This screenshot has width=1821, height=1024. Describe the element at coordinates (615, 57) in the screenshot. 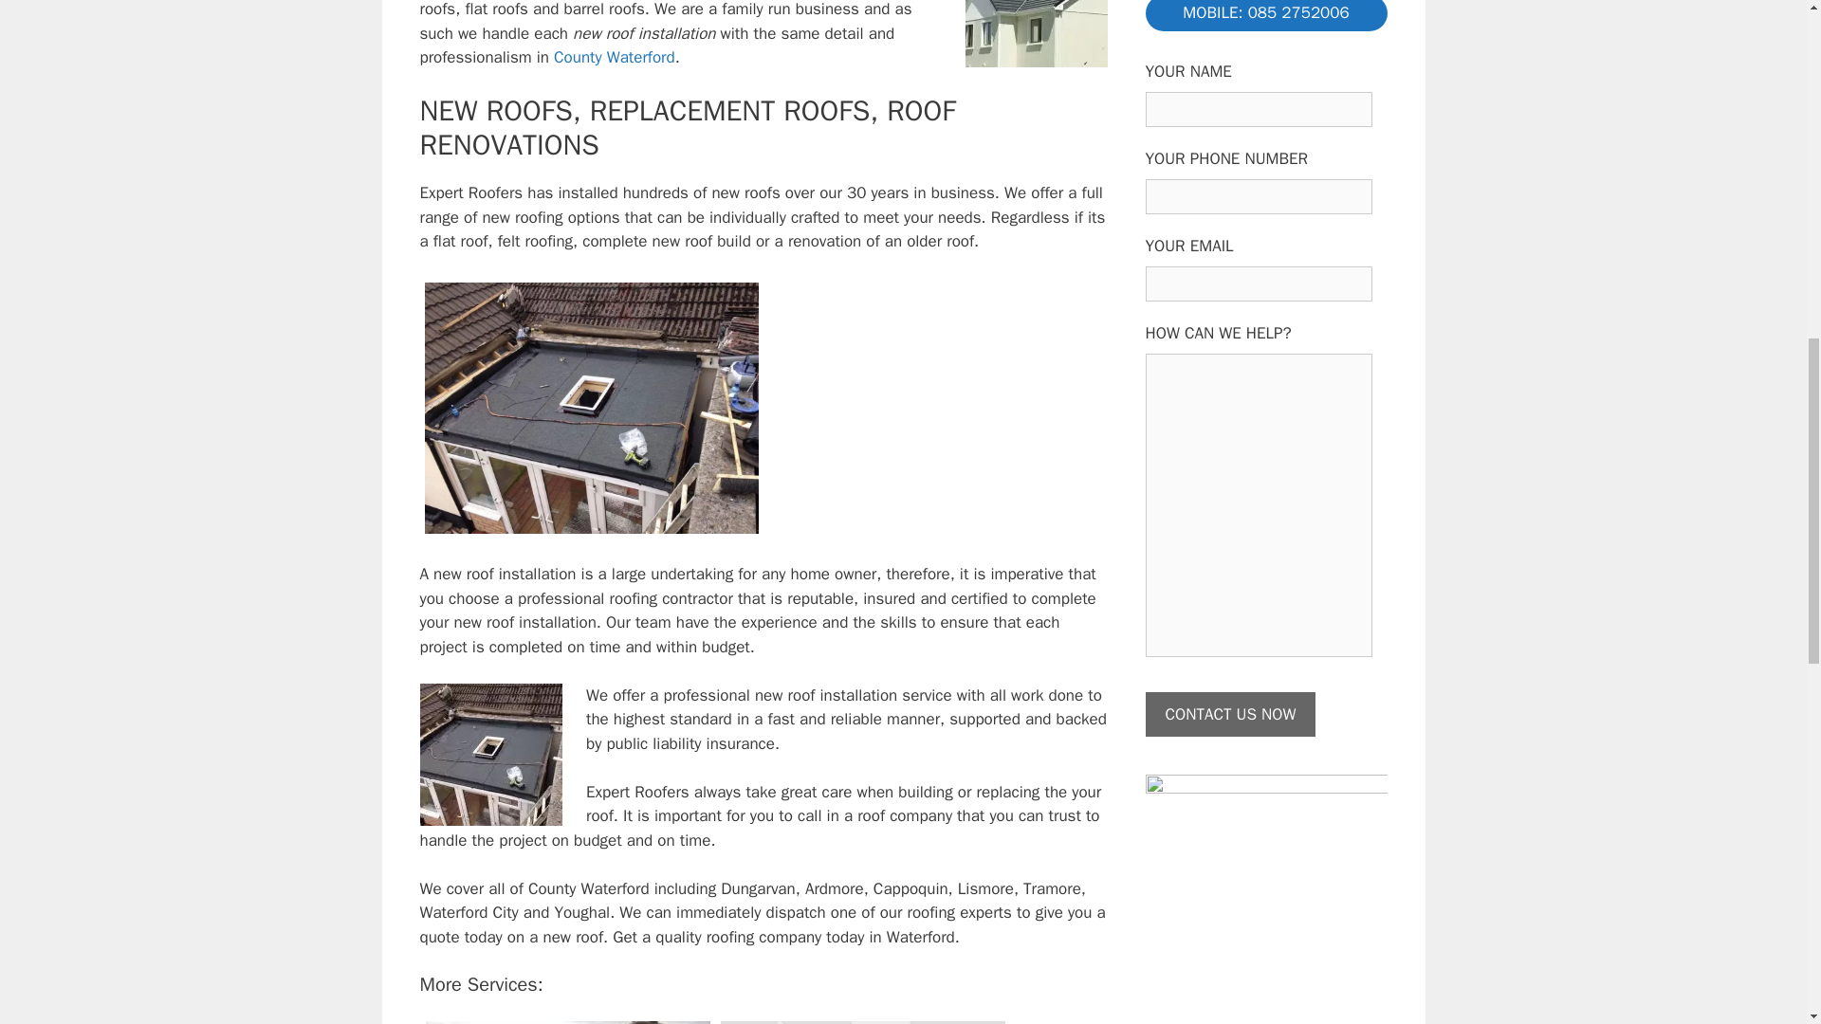

I see `County Waterford` at that location.